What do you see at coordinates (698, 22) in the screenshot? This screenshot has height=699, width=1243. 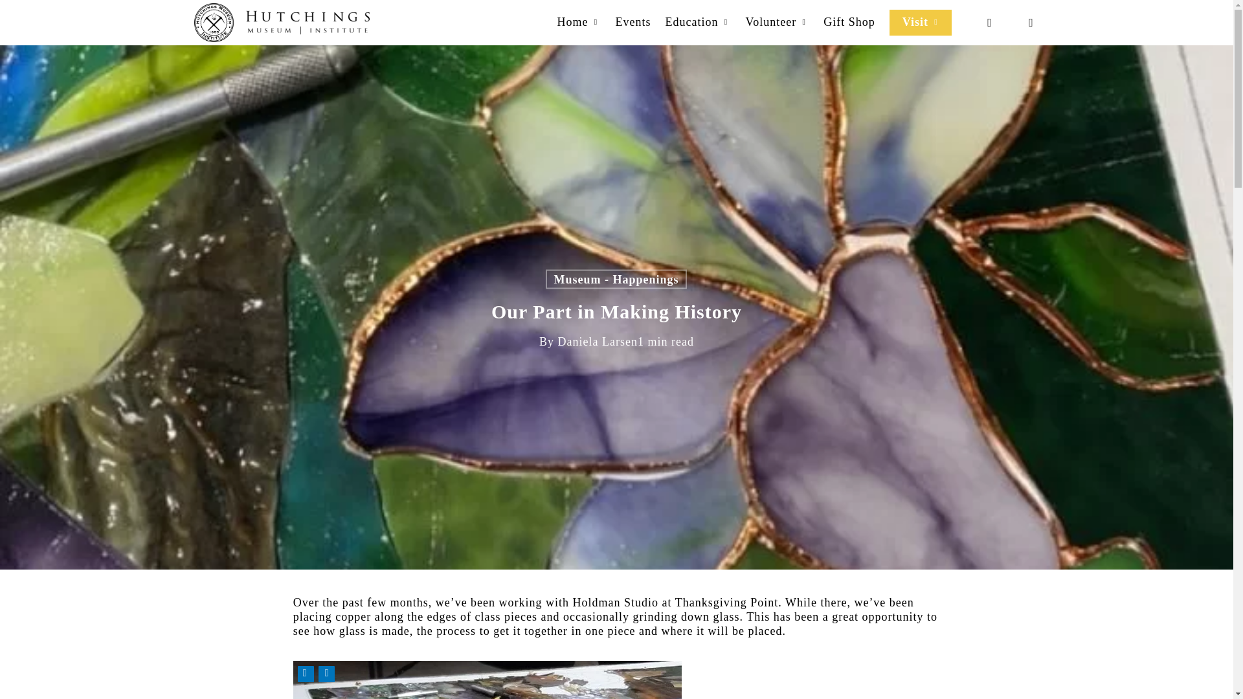 I see `Education` at bounding box center [698, 22].